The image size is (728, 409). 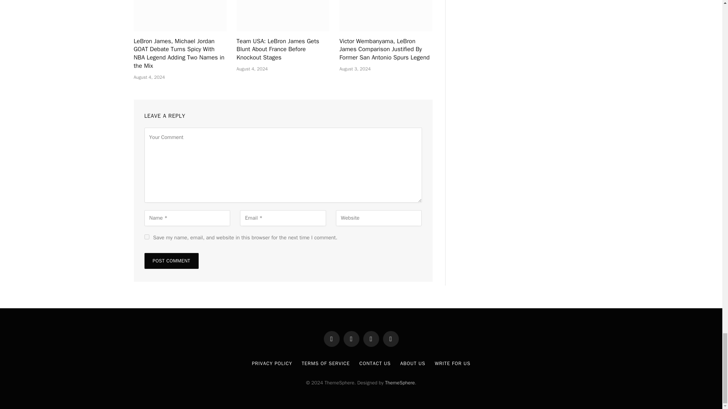 What do you see at coordinates (171, 261) in the screenshot?
I see `Post Comment` at bounding box center [171, 261].